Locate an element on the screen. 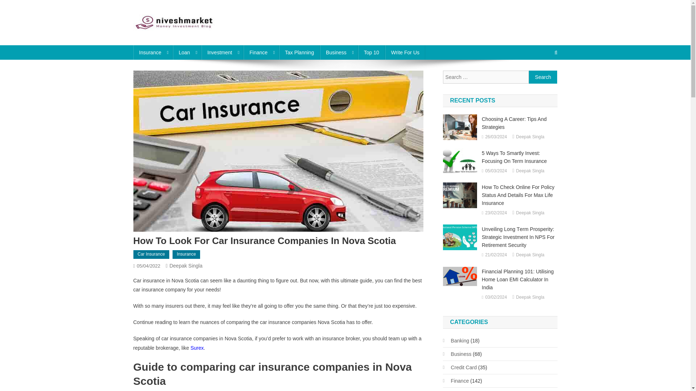  Insurance is located at coordinates (153, 52).